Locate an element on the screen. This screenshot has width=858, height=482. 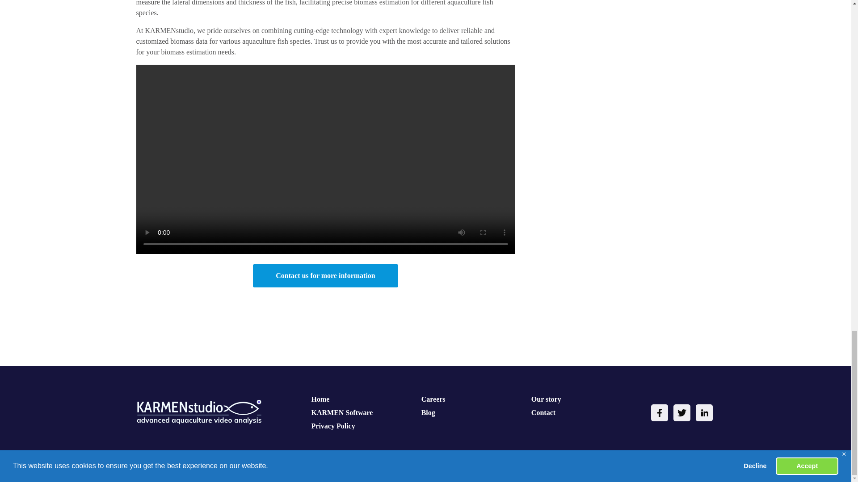
Blog is located at coordinates (428, 412).